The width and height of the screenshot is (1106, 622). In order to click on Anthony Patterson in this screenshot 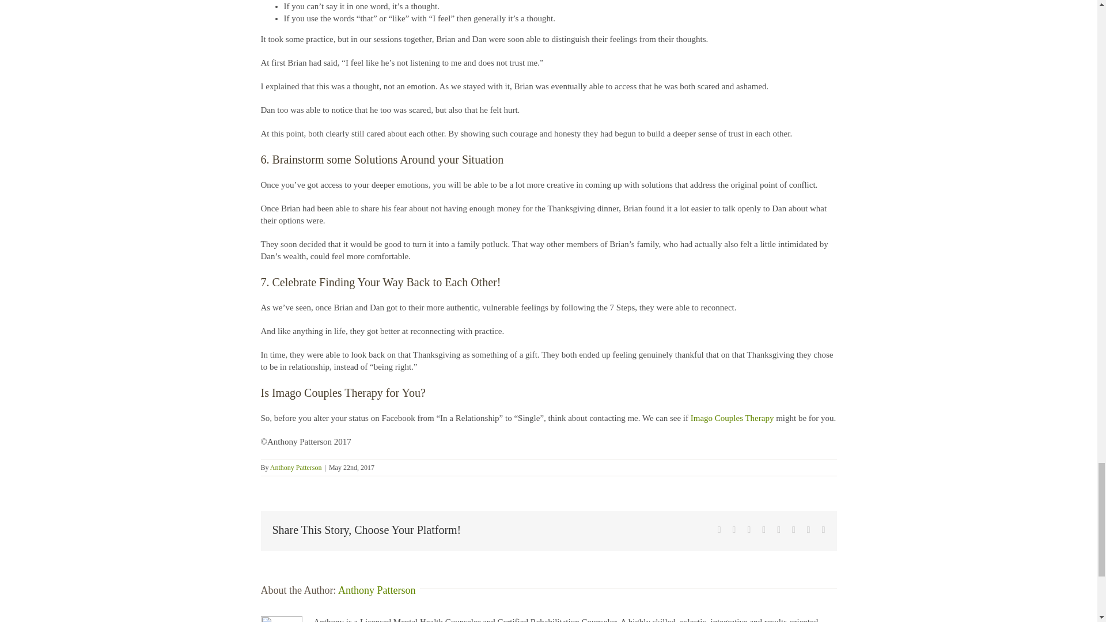, I will do `click(377, 590)`.